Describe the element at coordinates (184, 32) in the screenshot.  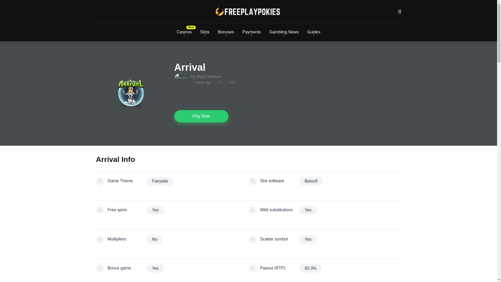
I see `Casinos` at that location.